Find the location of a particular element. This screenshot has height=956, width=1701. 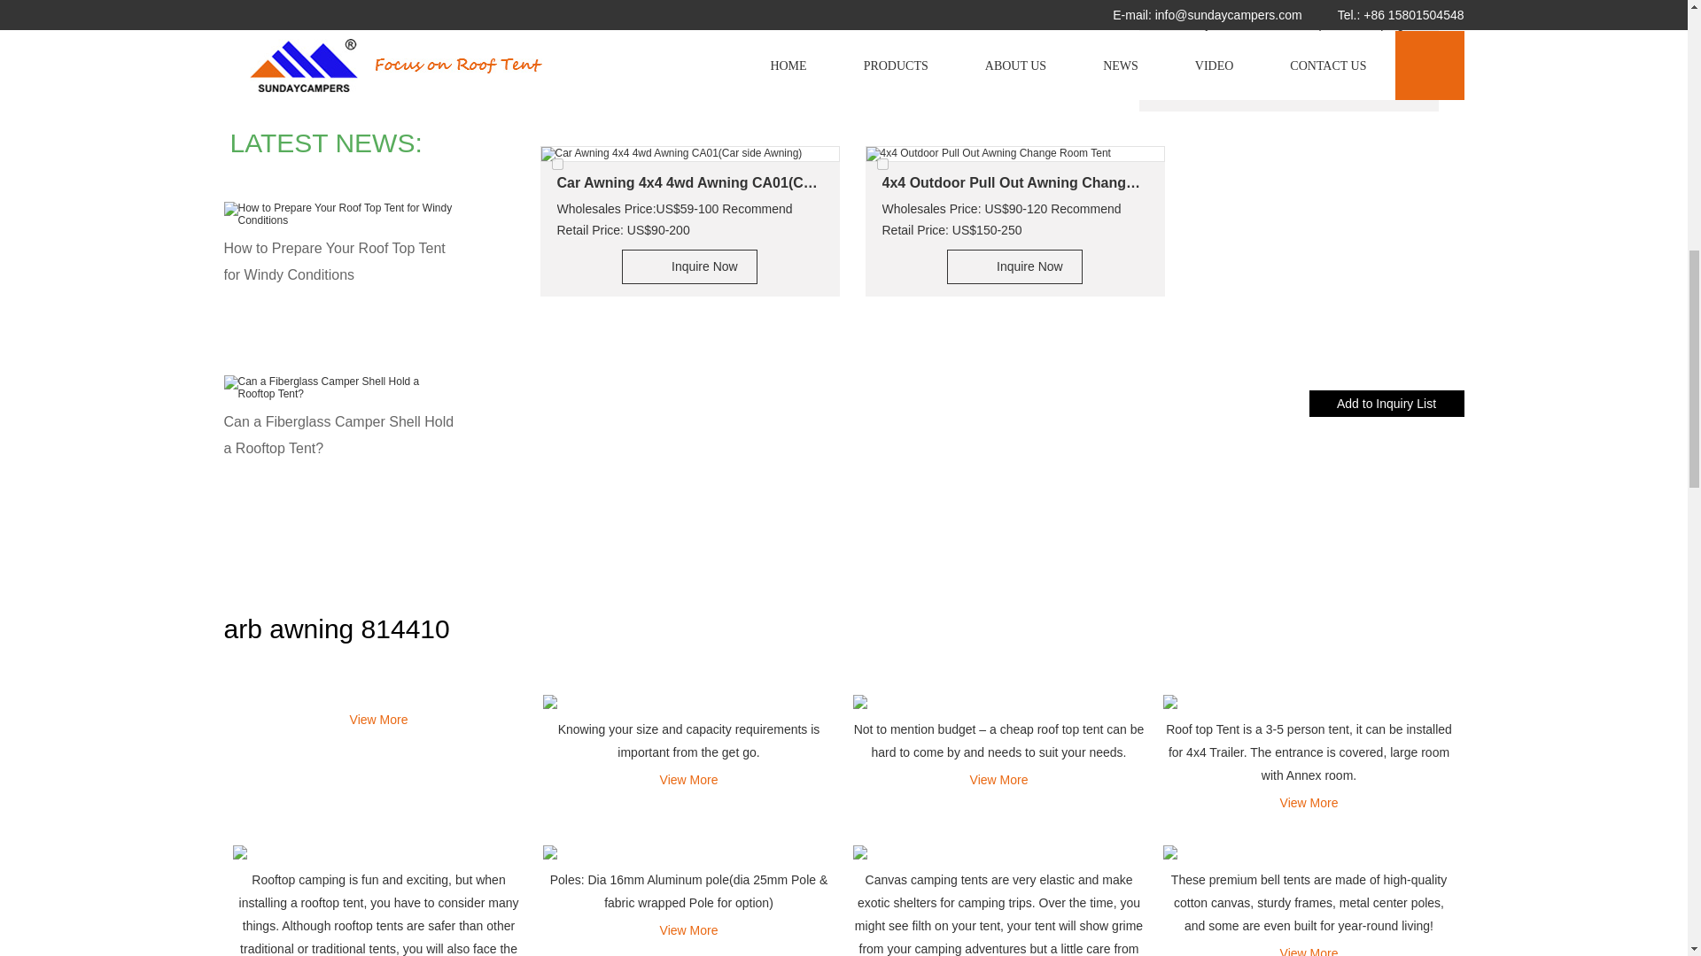

842 is located at coordinates (556, 165).